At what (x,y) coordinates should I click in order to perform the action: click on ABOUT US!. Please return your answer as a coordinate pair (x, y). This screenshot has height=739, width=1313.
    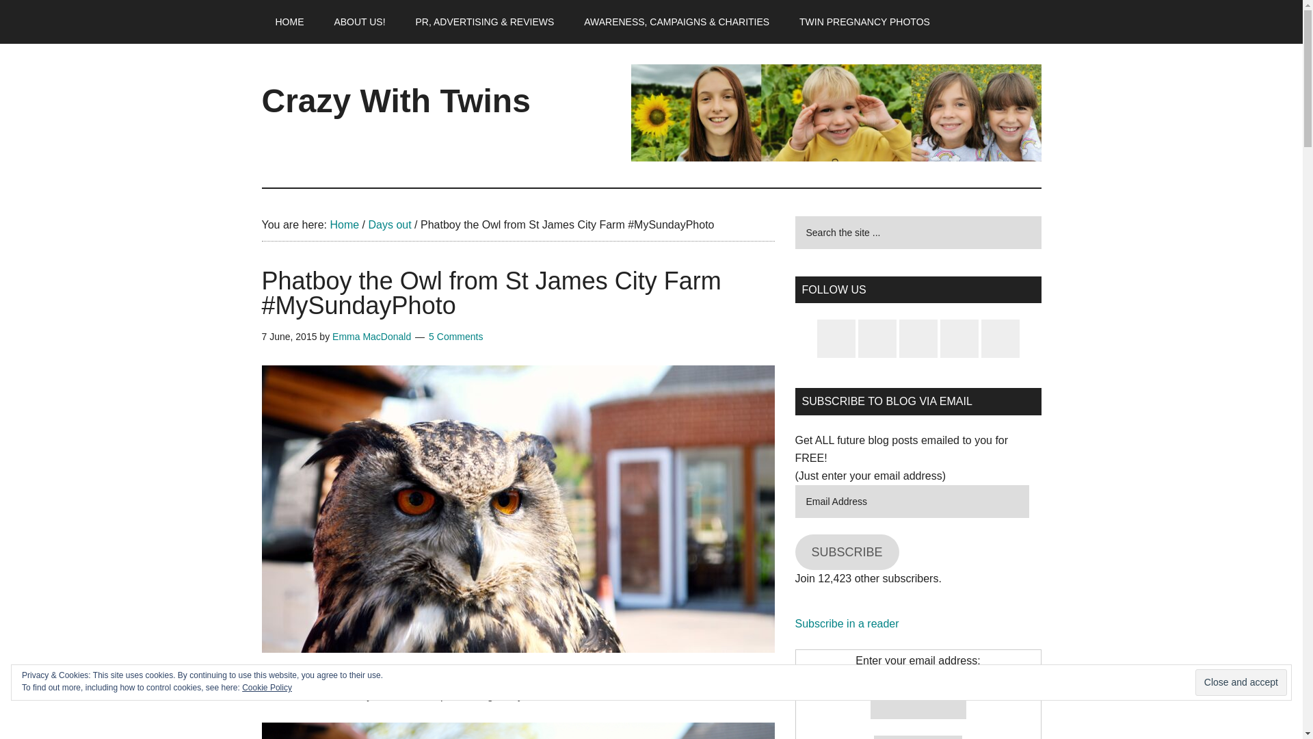
    Looking at the image, I should click on (360, 22).